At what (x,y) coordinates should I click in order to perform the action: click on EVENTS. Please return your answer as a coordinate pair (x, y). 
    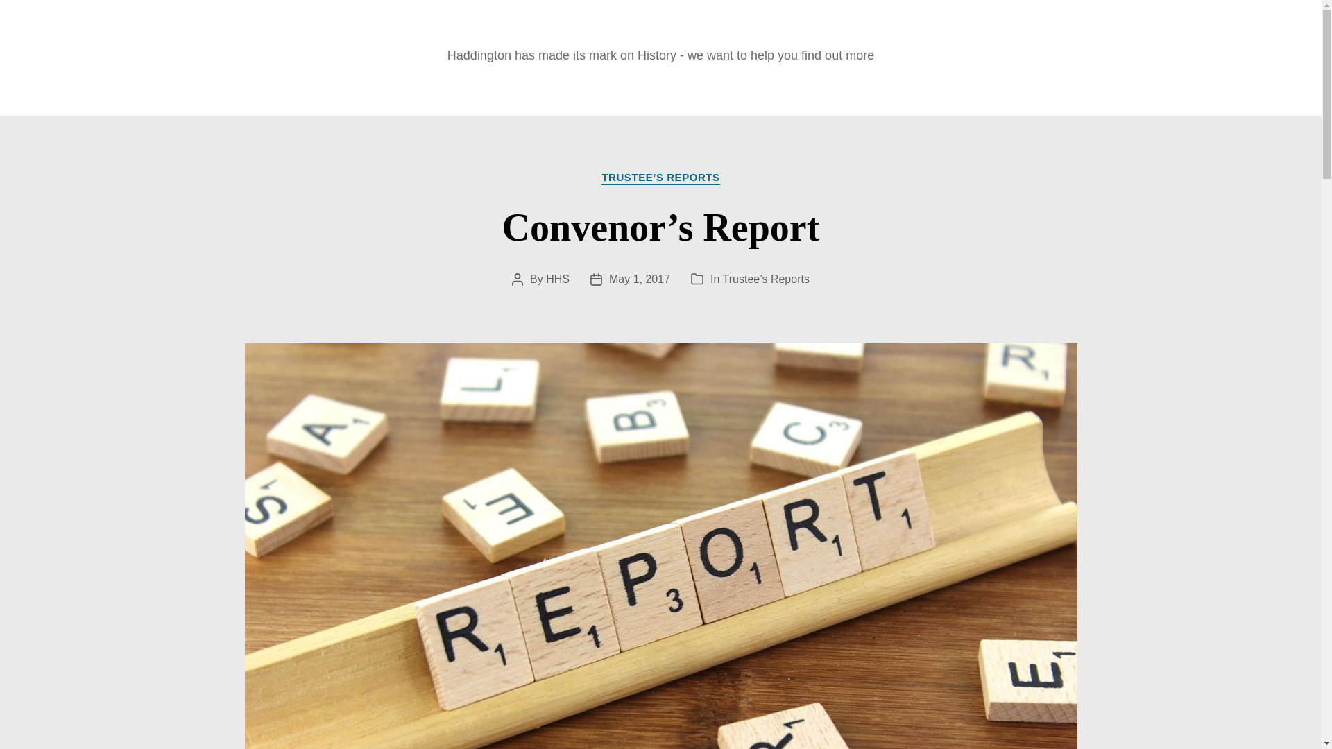
    Looking at the image, I should click on (490, 87).